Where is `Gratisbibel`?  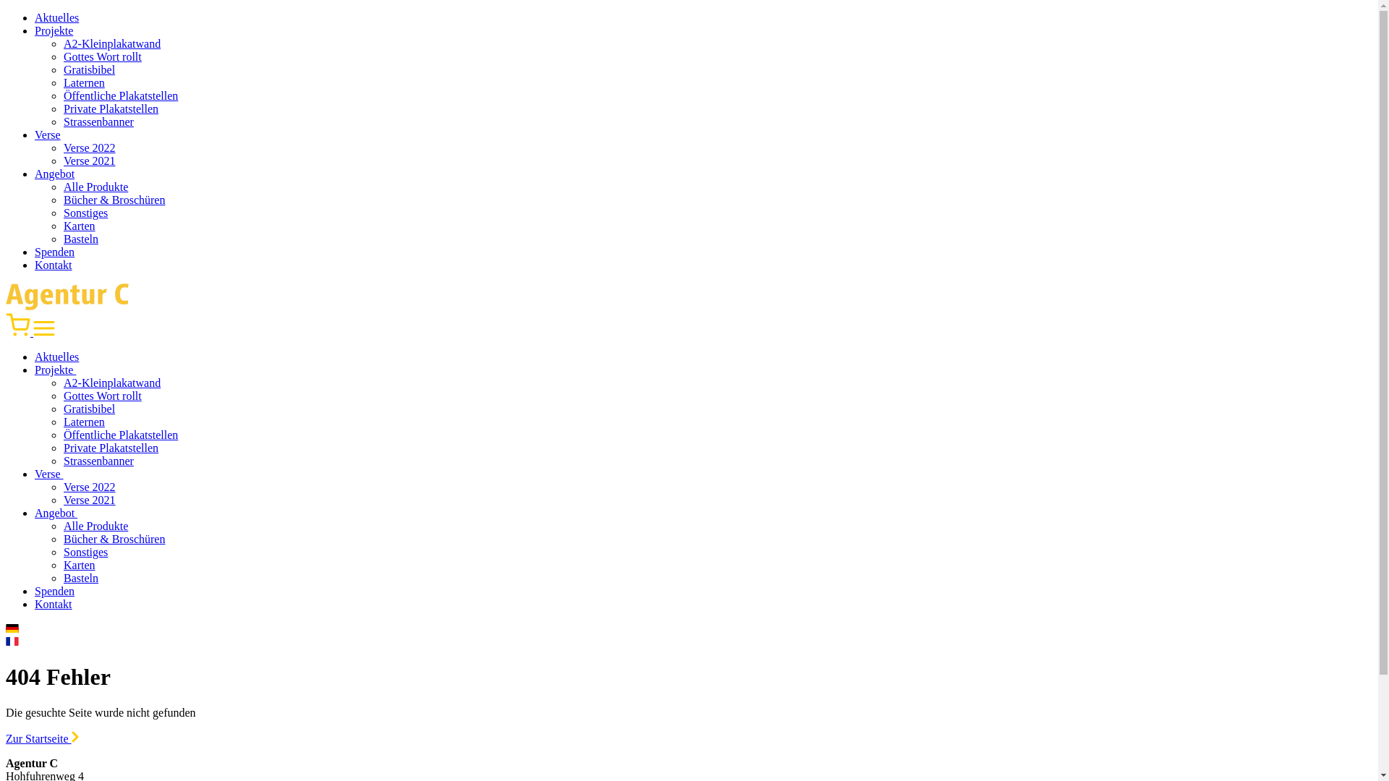
Gratisbibel is located at coordinates (90, 409).